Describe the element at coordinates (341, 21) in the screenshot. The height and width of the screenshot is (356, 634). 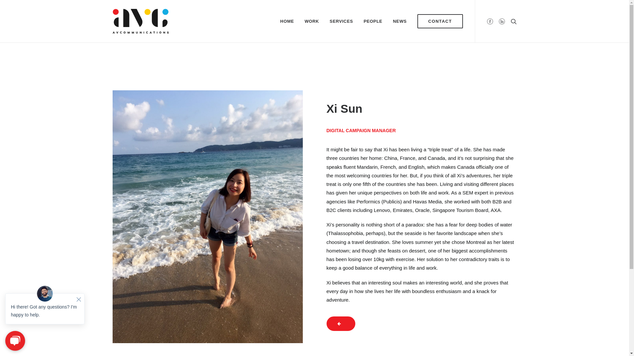
I see `SERVICES` at that location.